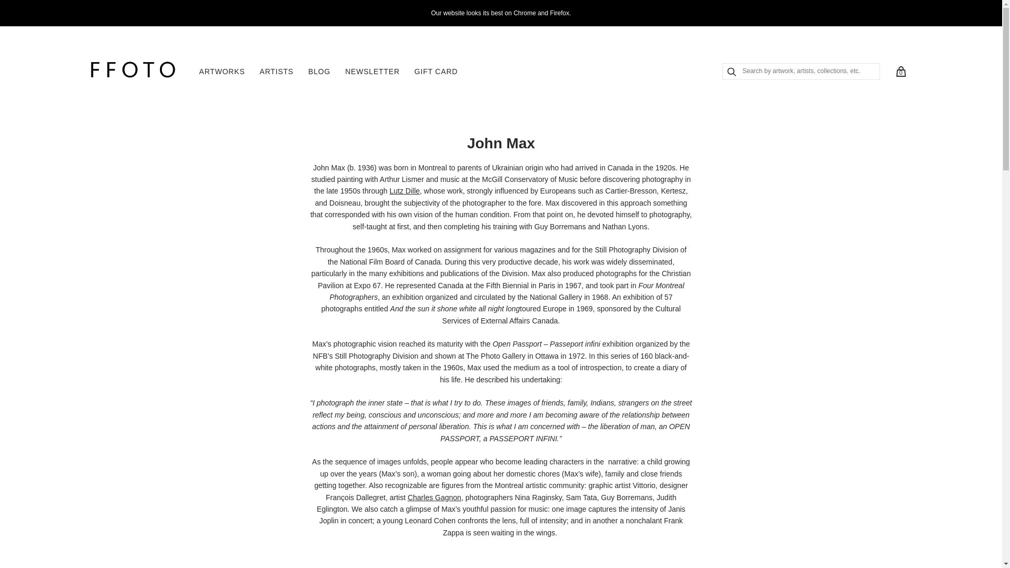 The height and width of the screenshot is (568, 1010). I want to click on 0, so click(901, 72).